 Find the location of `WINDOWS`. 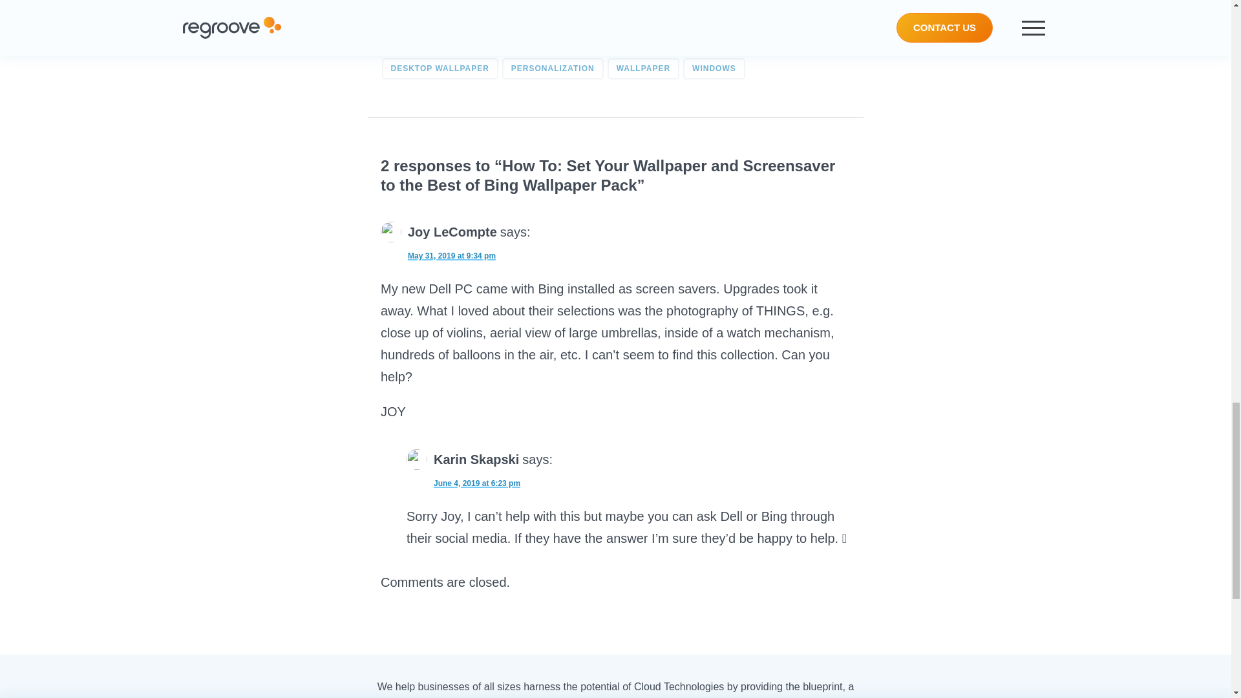

WINDOWS is located at coordinates (714, 69).